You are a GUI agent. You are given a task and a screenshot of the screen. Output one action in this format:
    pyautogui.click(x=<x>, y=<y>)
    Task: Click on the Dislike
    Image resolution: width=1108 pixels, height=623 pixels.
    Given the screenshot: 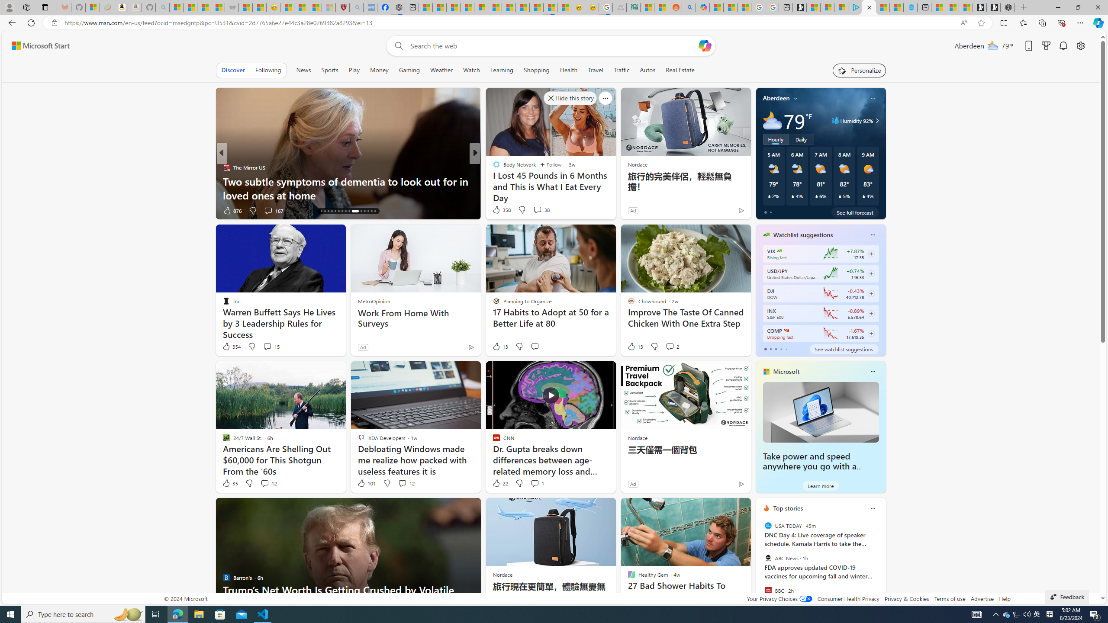 What is the action you would take?
    pyautogui.click(x=519, y=483)
    